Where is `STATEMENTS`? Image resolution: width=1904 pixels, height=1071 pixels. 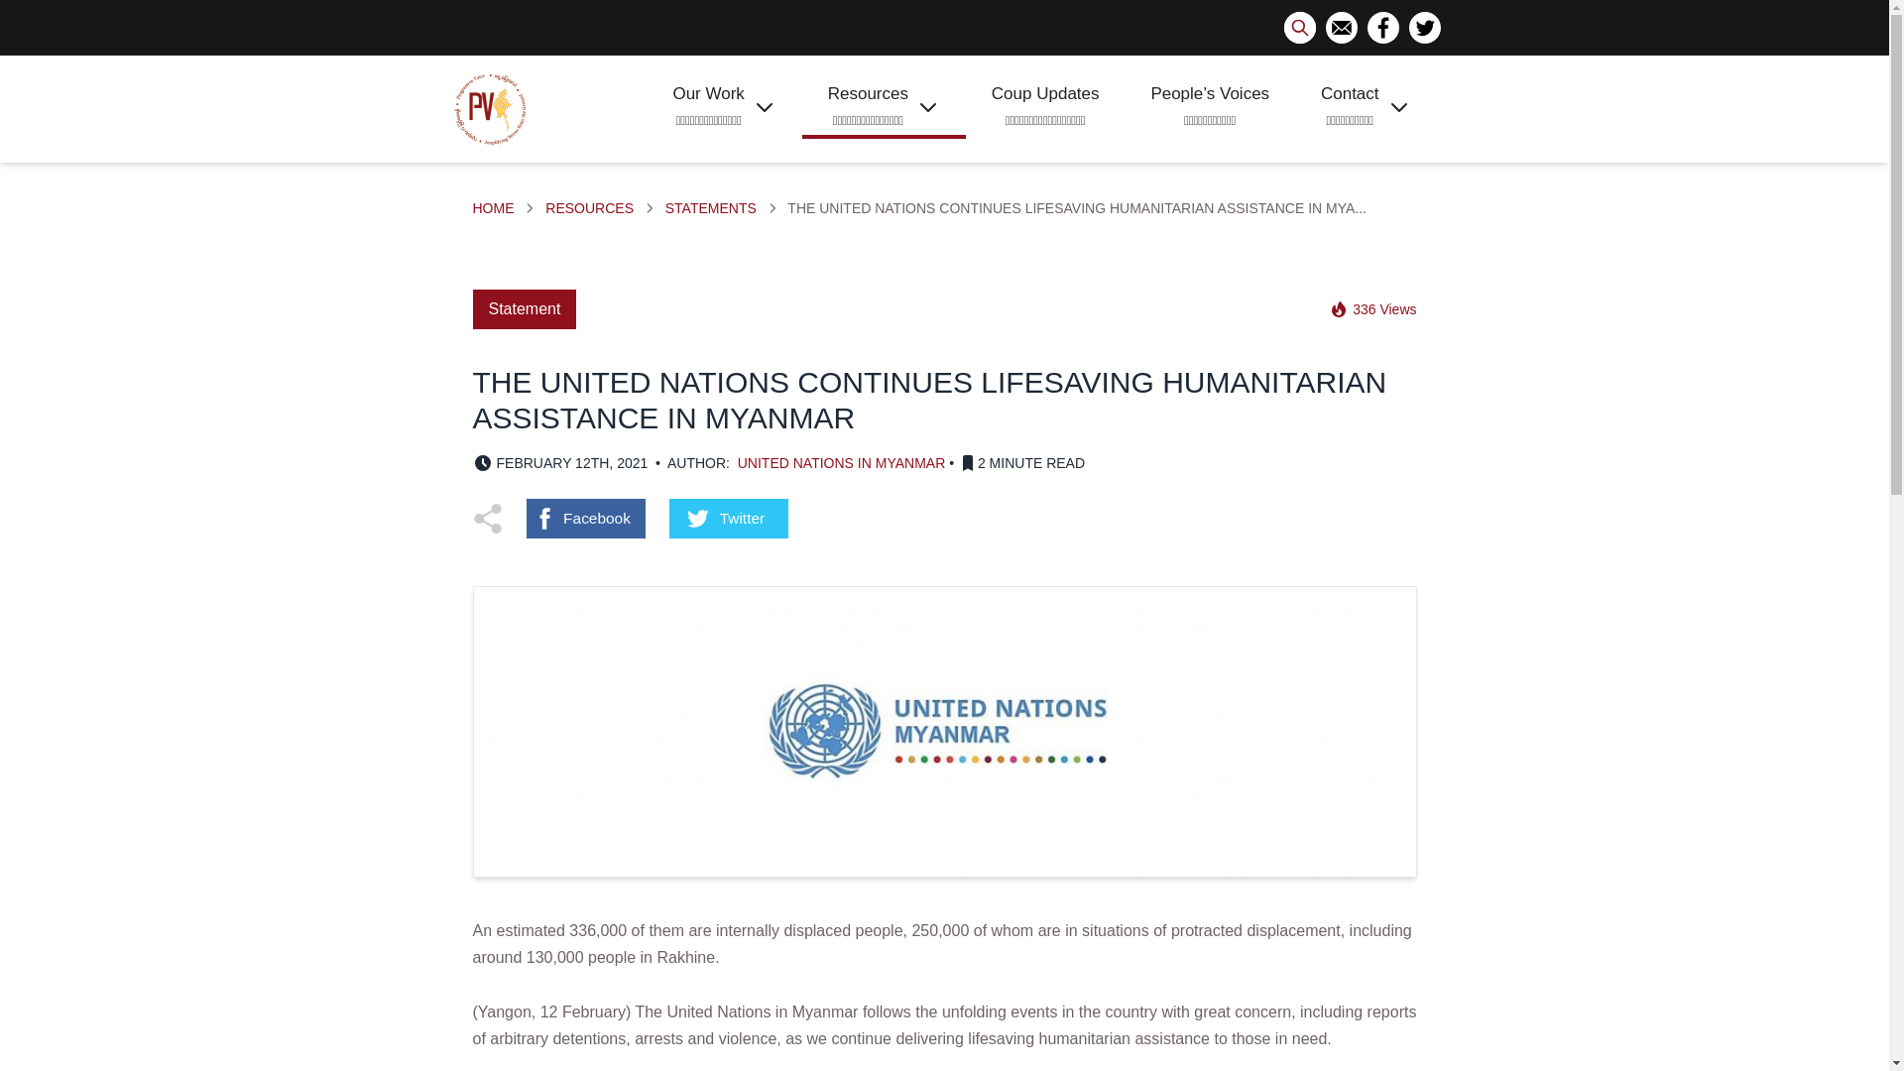 STATEMENTS is located at coordinates (710, 208).